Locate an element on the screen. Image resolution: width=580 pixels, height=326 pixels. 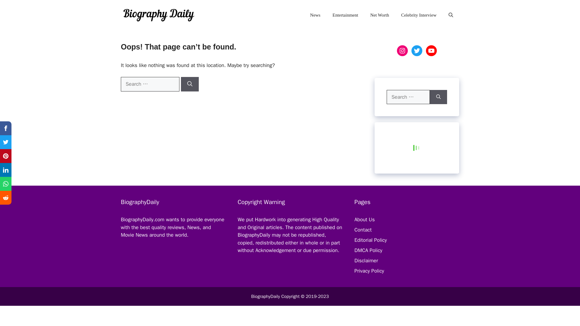
Search for: is located at coordinates (408, 97).